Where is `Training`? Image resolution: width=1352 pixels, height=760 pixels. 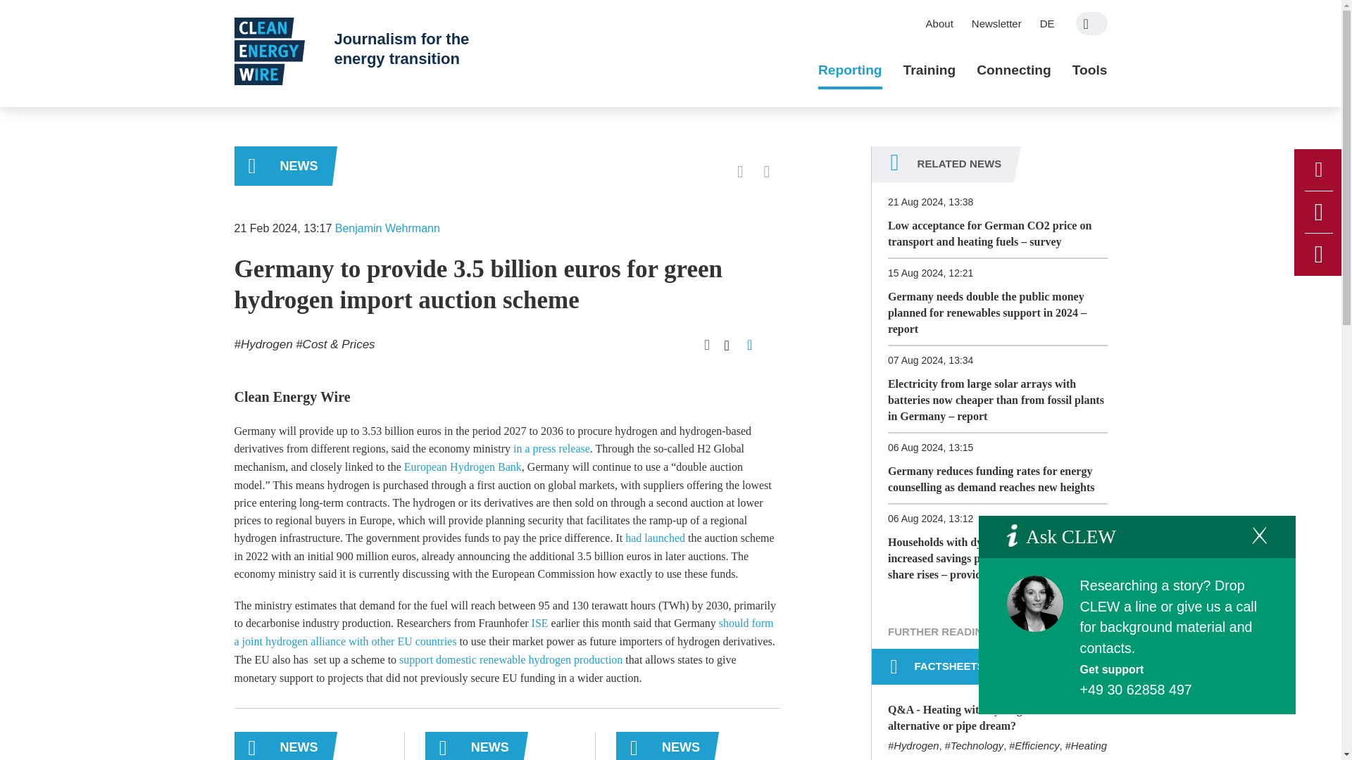 Training is located at coordinates (930, 70).